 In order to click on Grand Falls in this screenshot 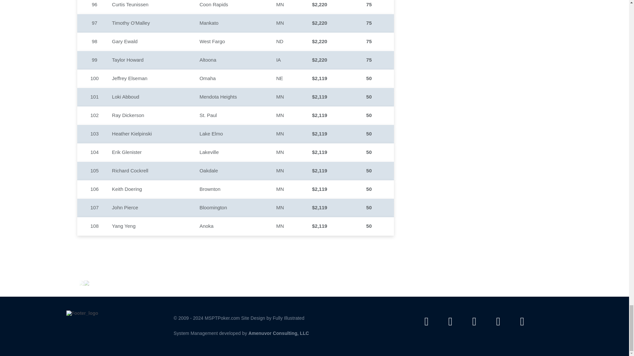, I will do `click(81, 283)`.